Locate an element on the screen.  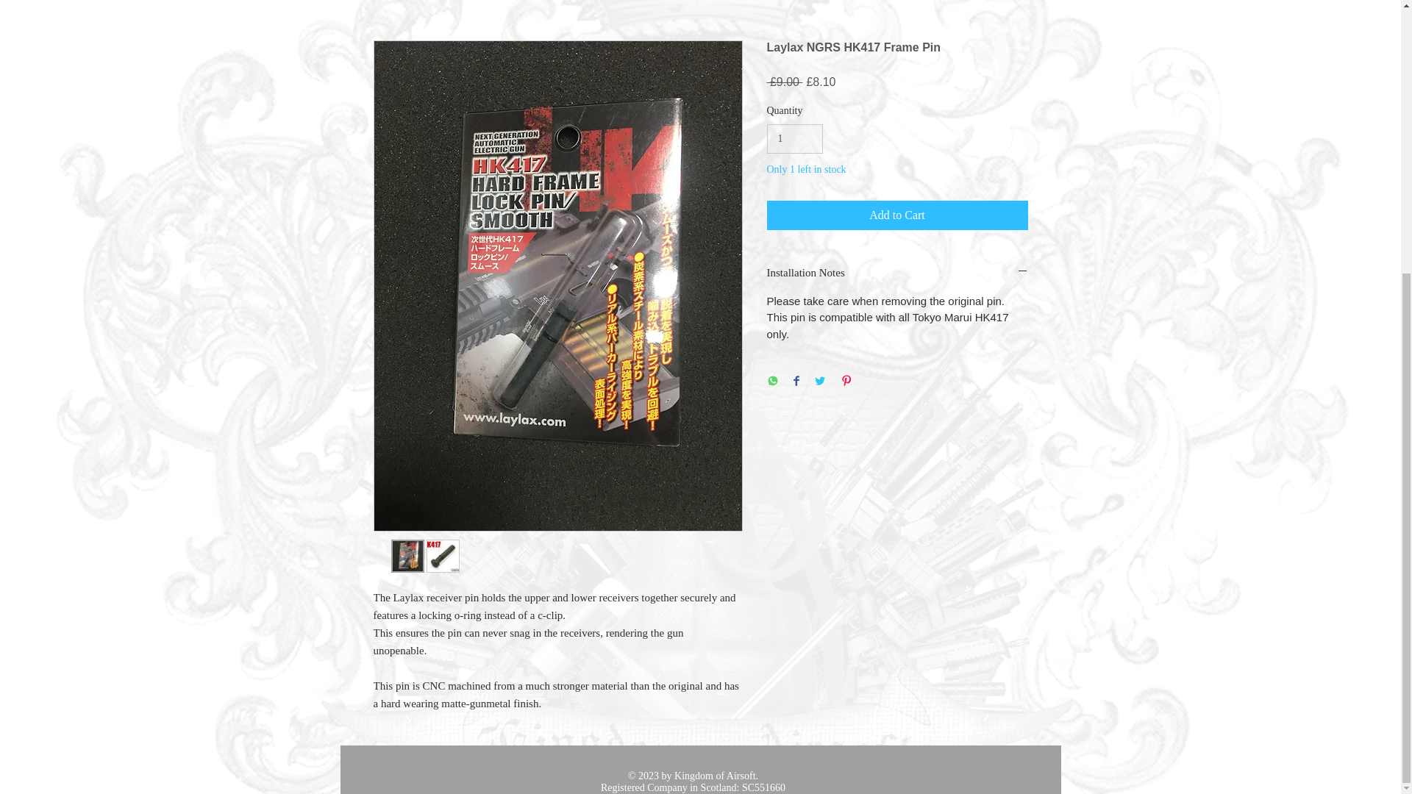
1 is located at coordinates (794, 138).